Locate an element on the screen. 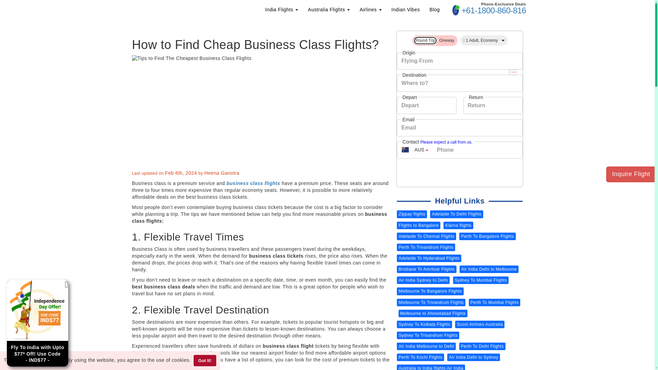 This screenshot has width=658, height=370. Airlines is located at coordinates (370, 10).